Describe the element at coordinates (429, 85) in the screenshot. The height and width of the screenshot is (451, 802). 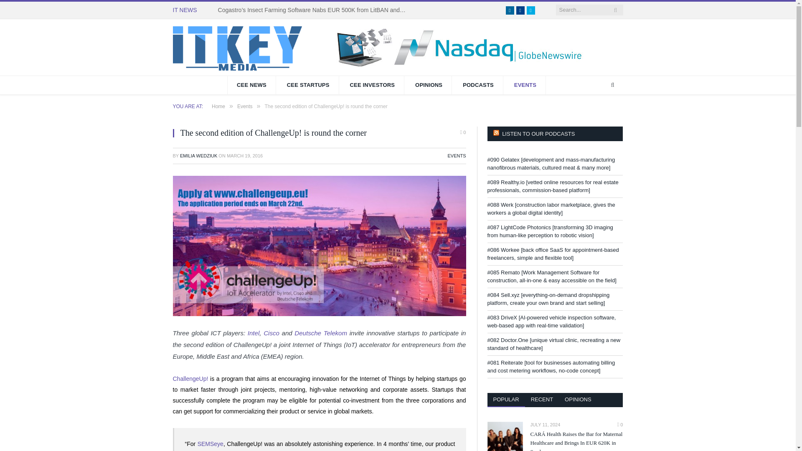
I see `OPINIONS` at that location.